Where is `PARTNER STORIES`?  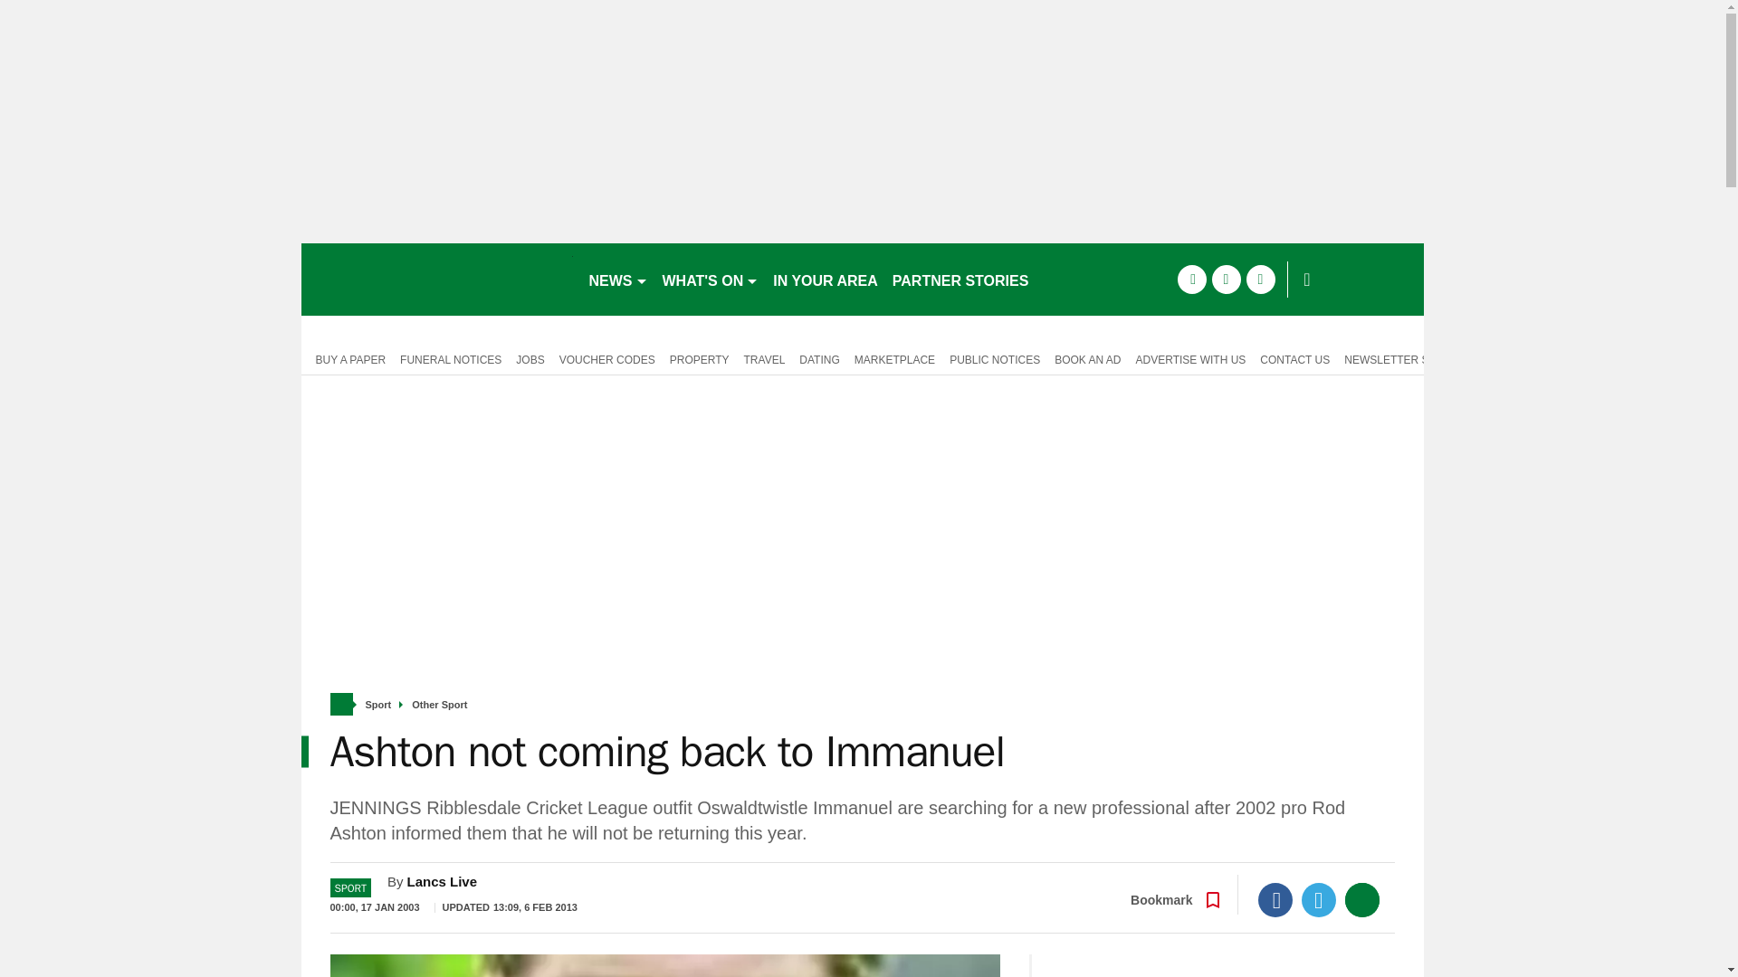
PARTNER STORIES is located at coordinates (960, 279).